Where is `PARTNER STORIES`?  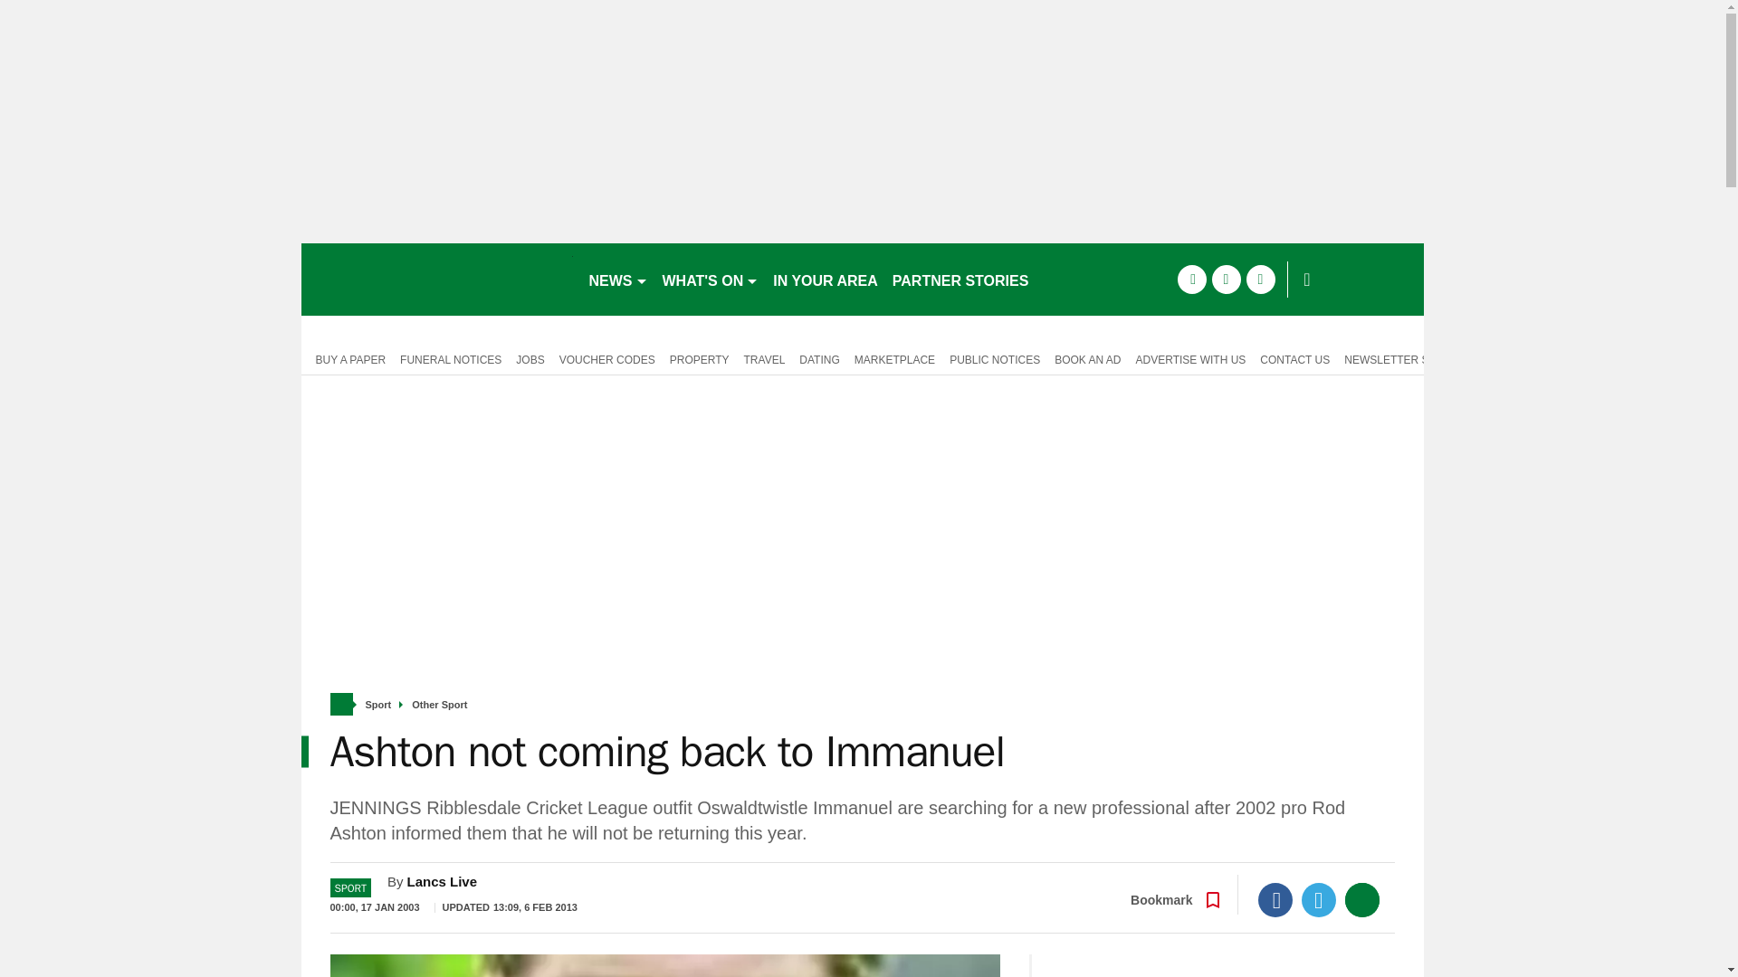
PARTNER STORIES is located at coordinates (960, 279).